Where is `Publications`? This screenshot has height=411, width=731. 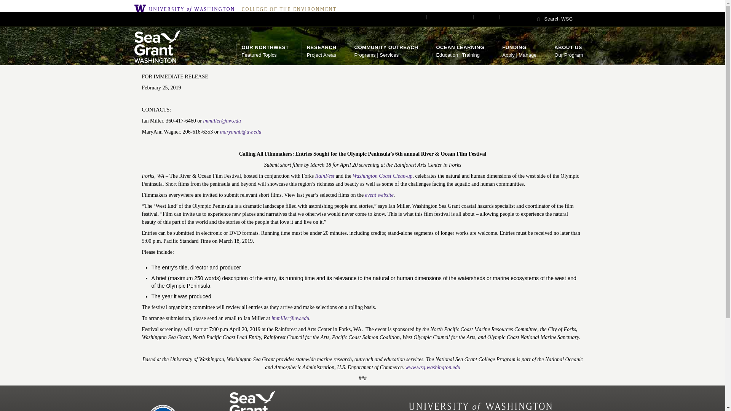 Publications is located at coordinates (461, 17).